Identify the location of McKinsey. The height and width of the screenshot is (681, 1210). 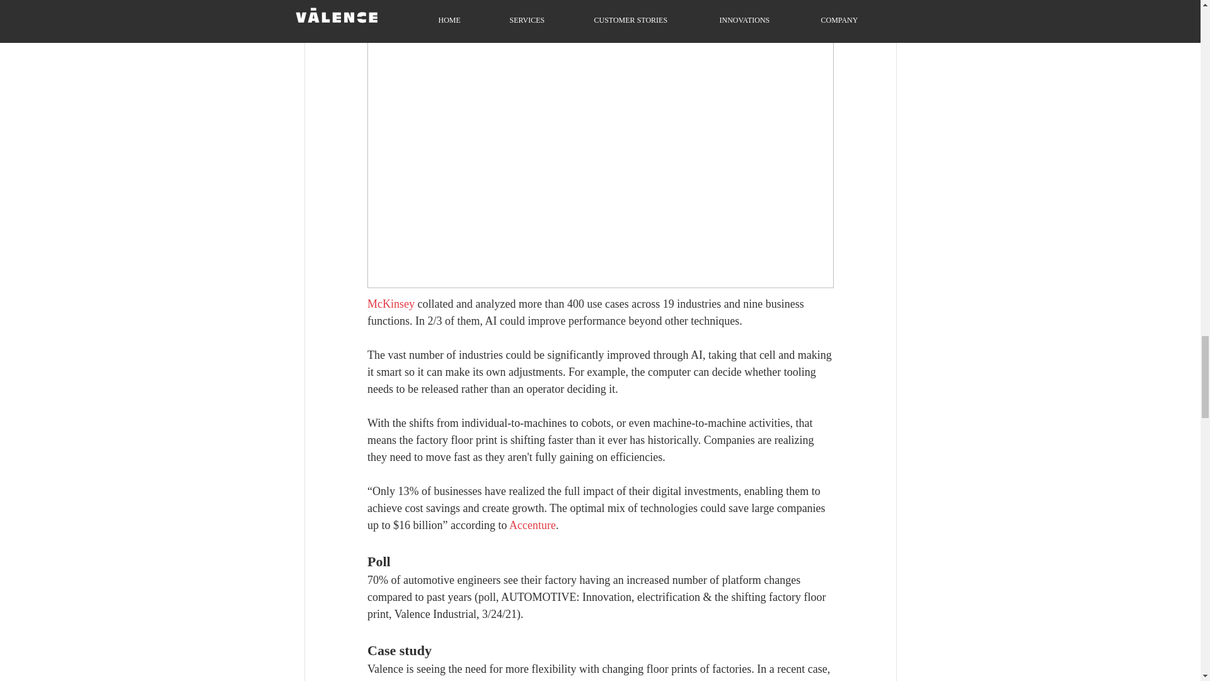
(389, 304).